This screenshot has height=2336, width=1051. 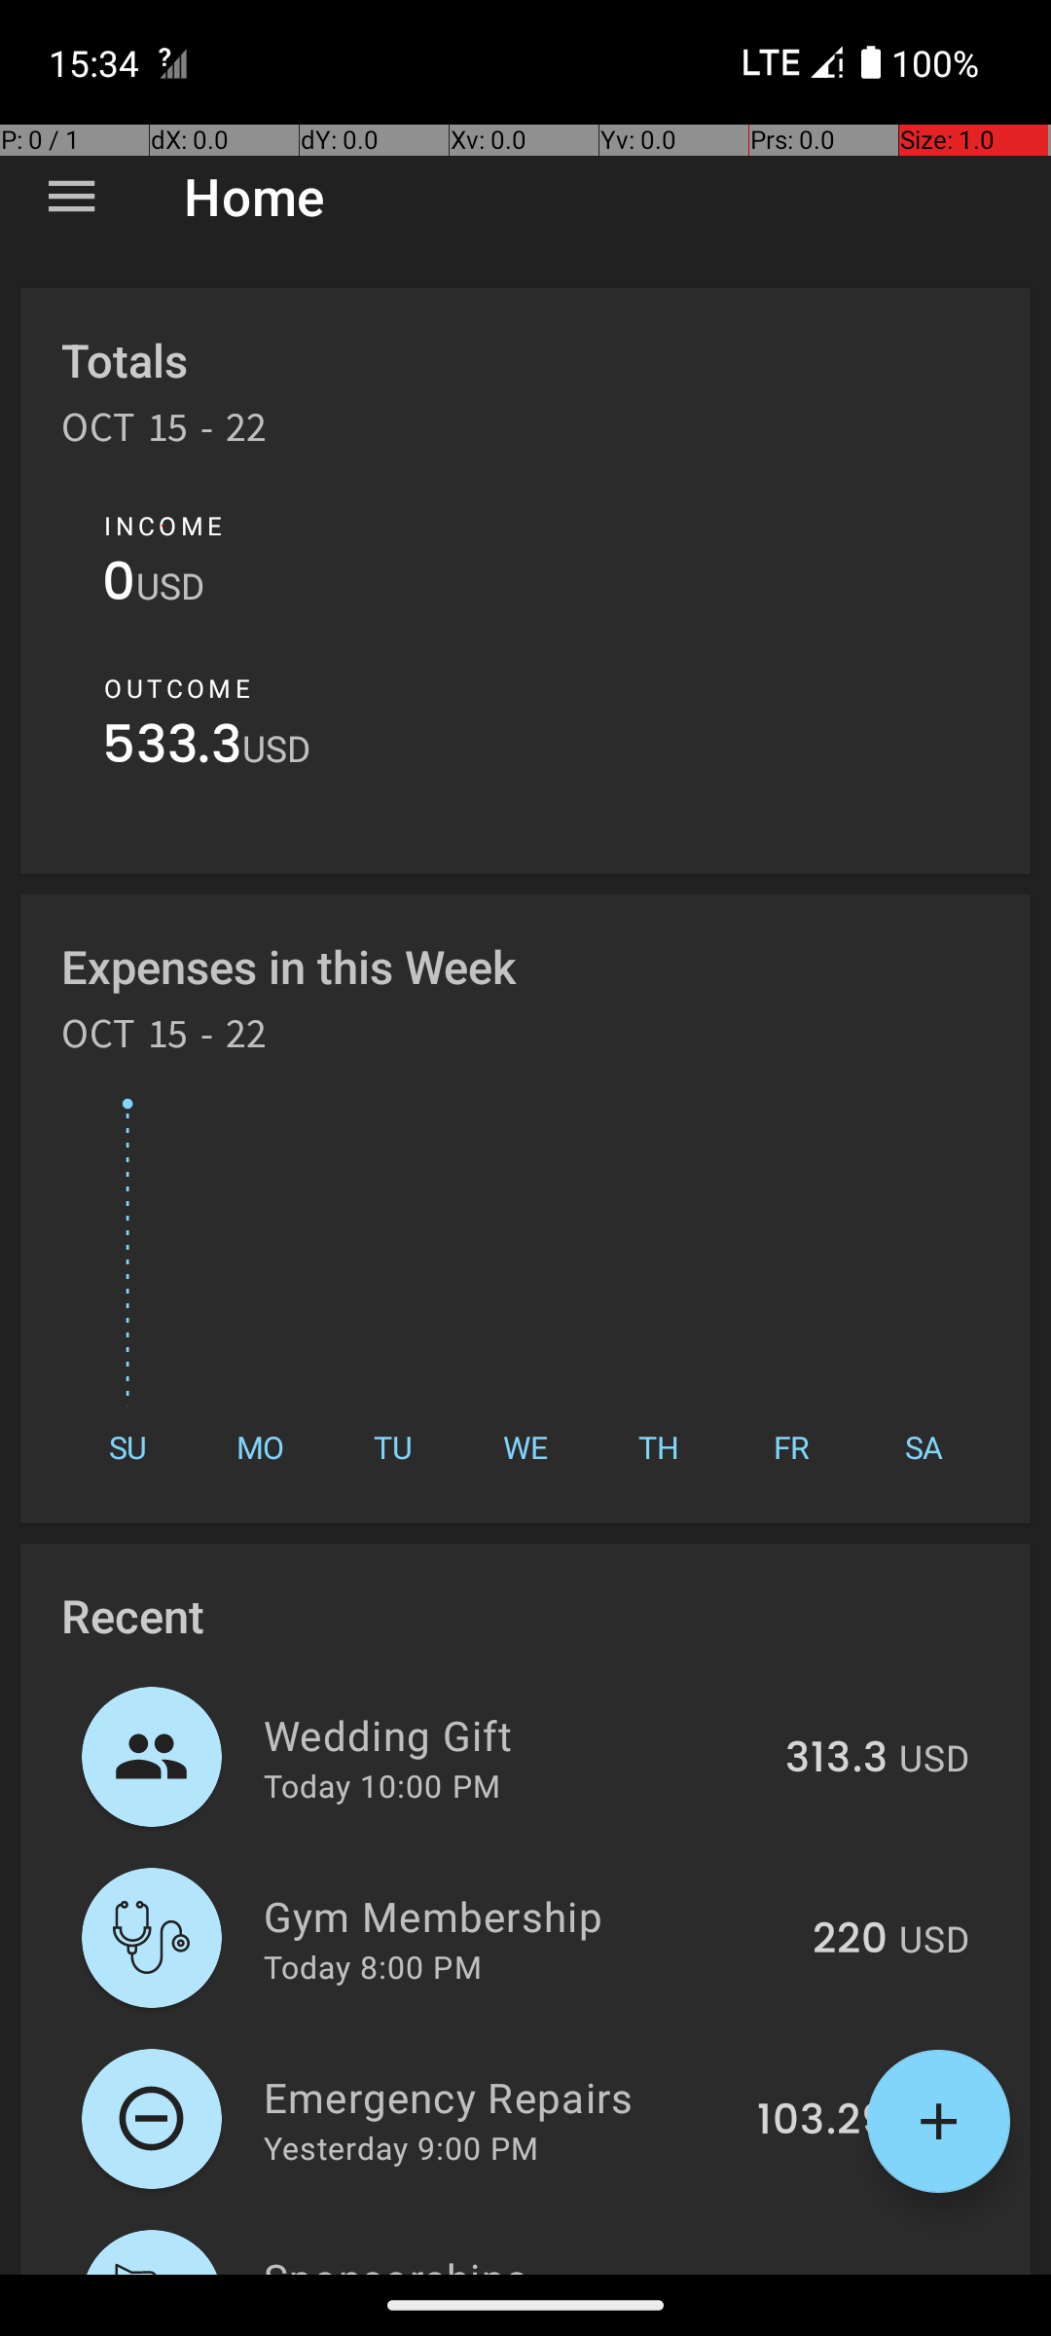 I want to click on 313.3, so click(x=837, y=1759).